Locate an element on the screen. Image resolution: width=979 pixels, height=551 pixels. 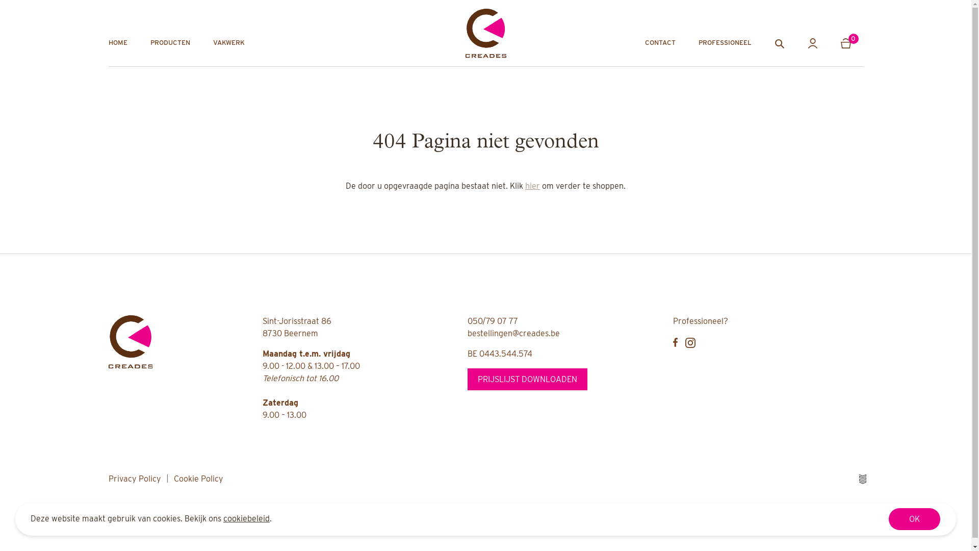
Professioneel? is located at coordinates (701, 321).